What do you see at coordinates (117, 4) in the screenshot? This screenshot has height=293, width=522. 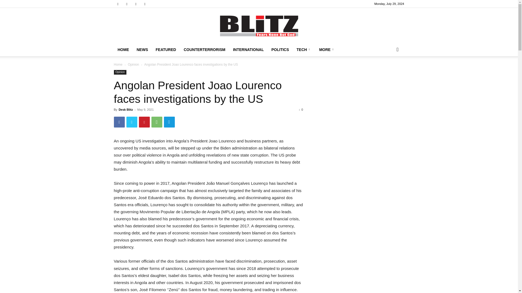 I see `Facebook` at bounding box center [117, 4].